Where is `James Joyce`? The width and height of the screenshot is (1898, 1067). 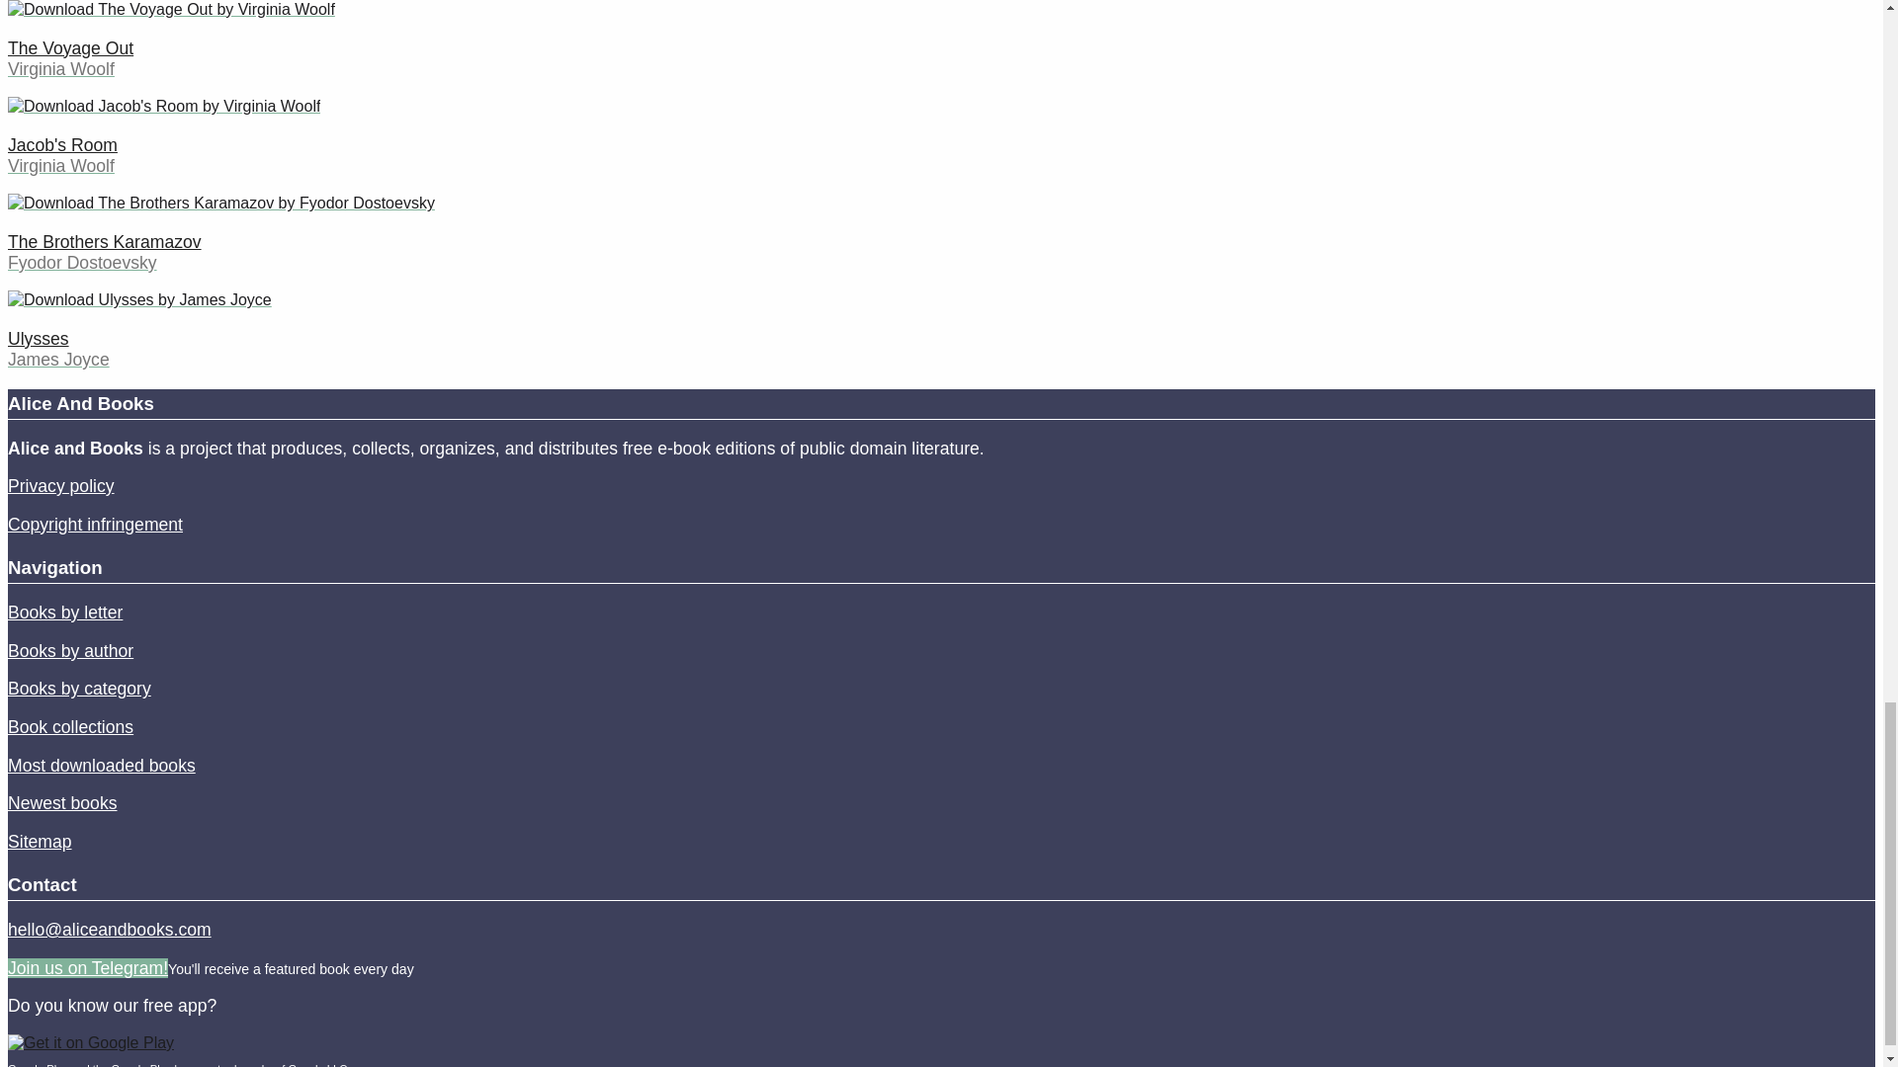 James Joyce is located at coordinates (58, 360).